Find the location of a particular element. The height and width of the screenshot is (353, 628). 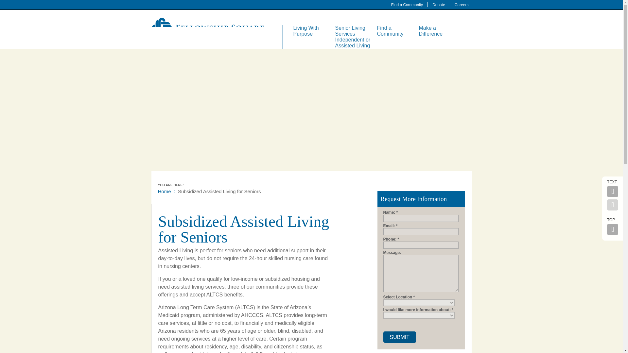

Make a Difference is located at coordinates (430, 31).